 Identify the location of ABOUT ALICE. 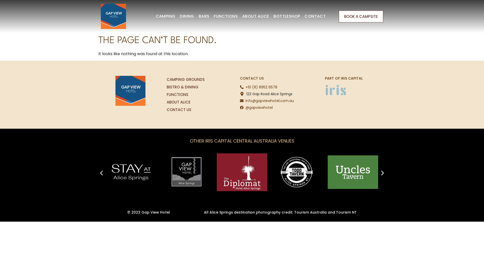
(256, 16).